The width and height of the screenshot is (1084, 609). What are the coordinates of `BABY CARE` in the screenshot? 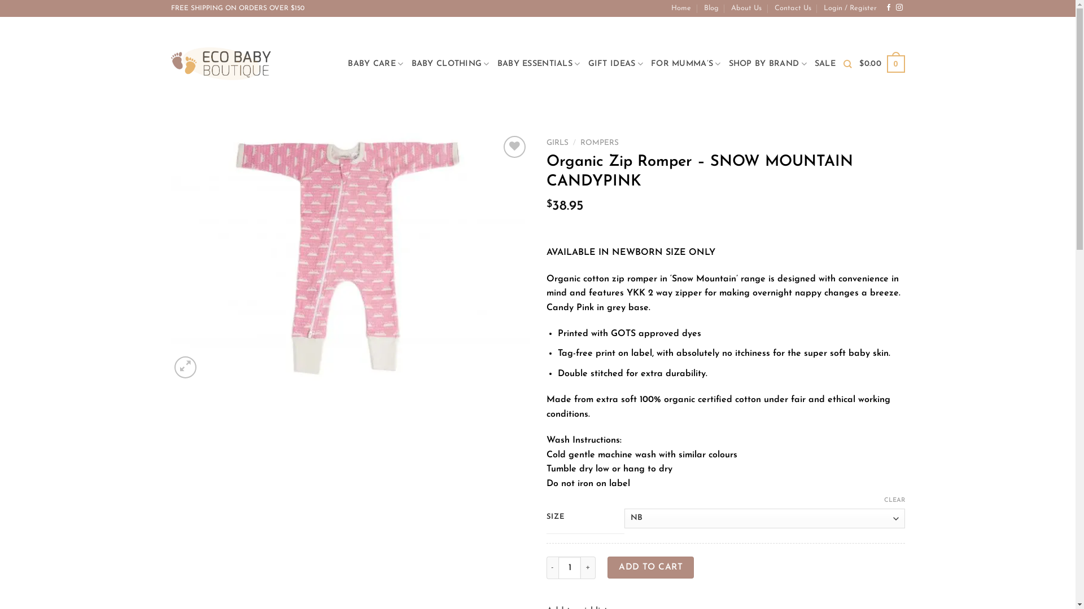 It's located at (375, 64).